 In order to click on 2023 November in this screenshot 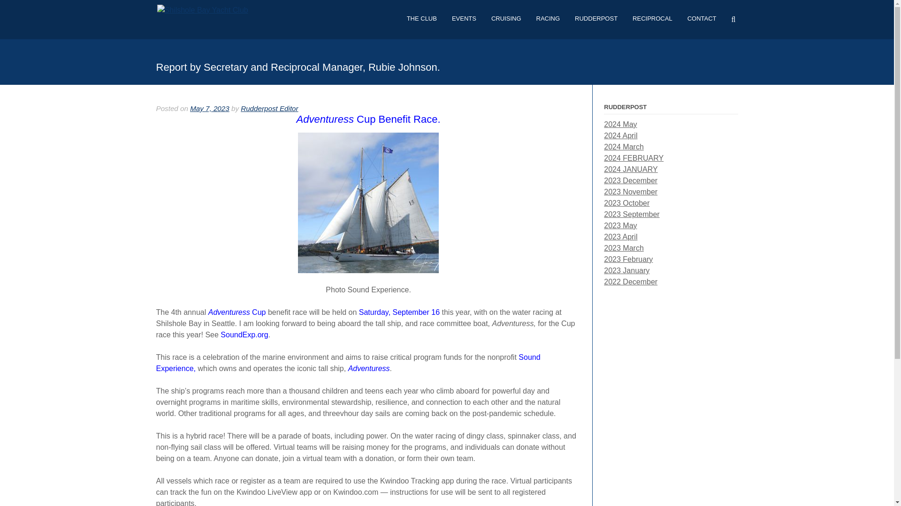, I will do `click(631, 191)`.